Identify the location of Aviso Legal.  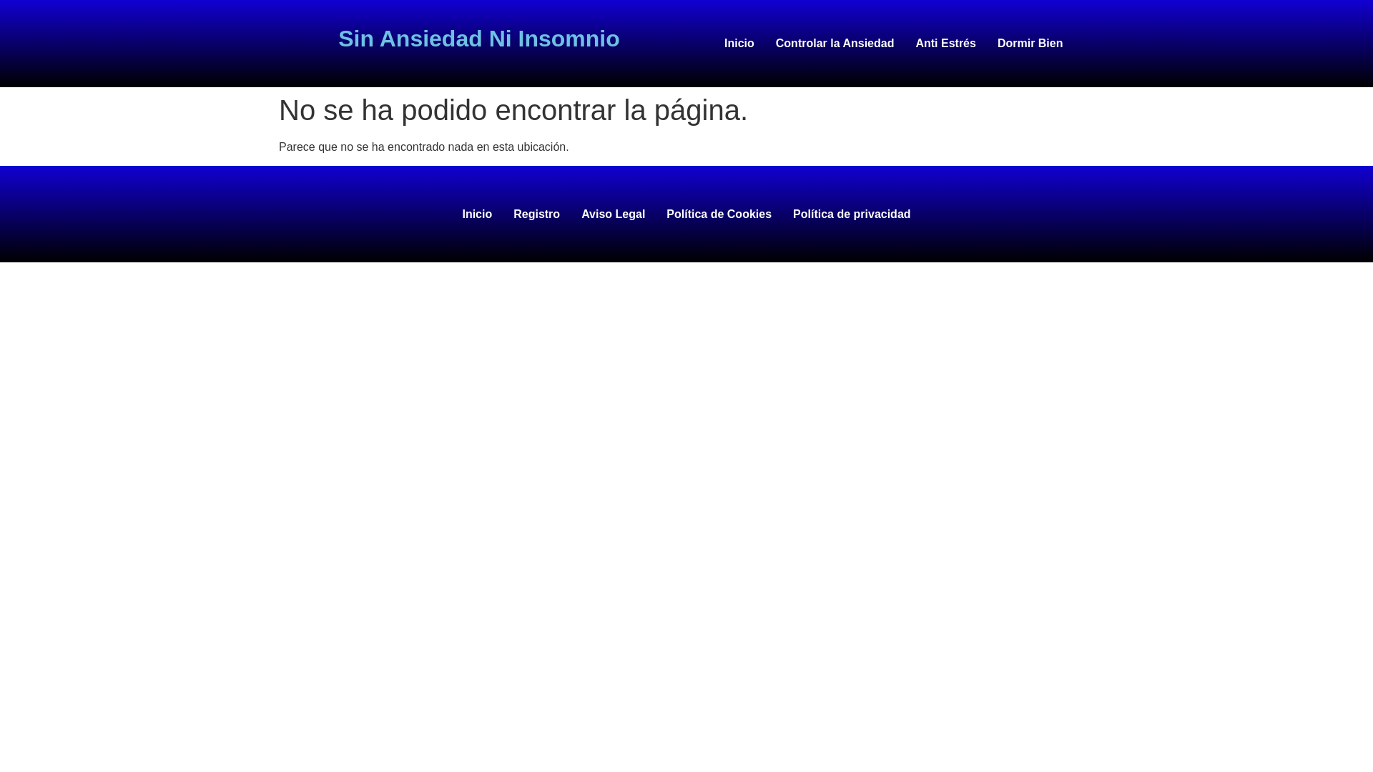
(614, 214).